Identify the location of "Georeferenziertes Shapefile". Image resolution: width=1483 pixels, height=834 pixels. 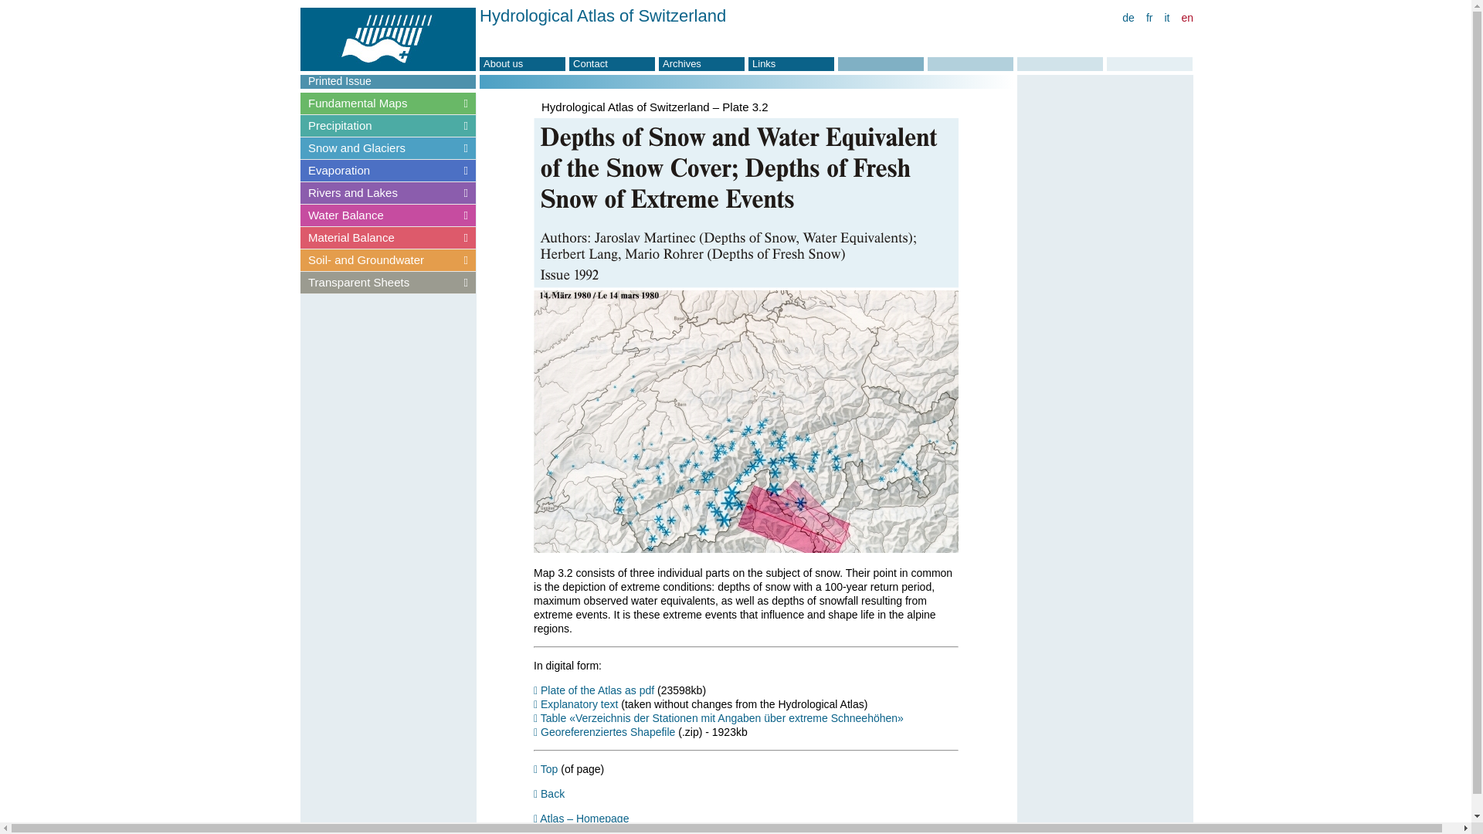
(604, 731).